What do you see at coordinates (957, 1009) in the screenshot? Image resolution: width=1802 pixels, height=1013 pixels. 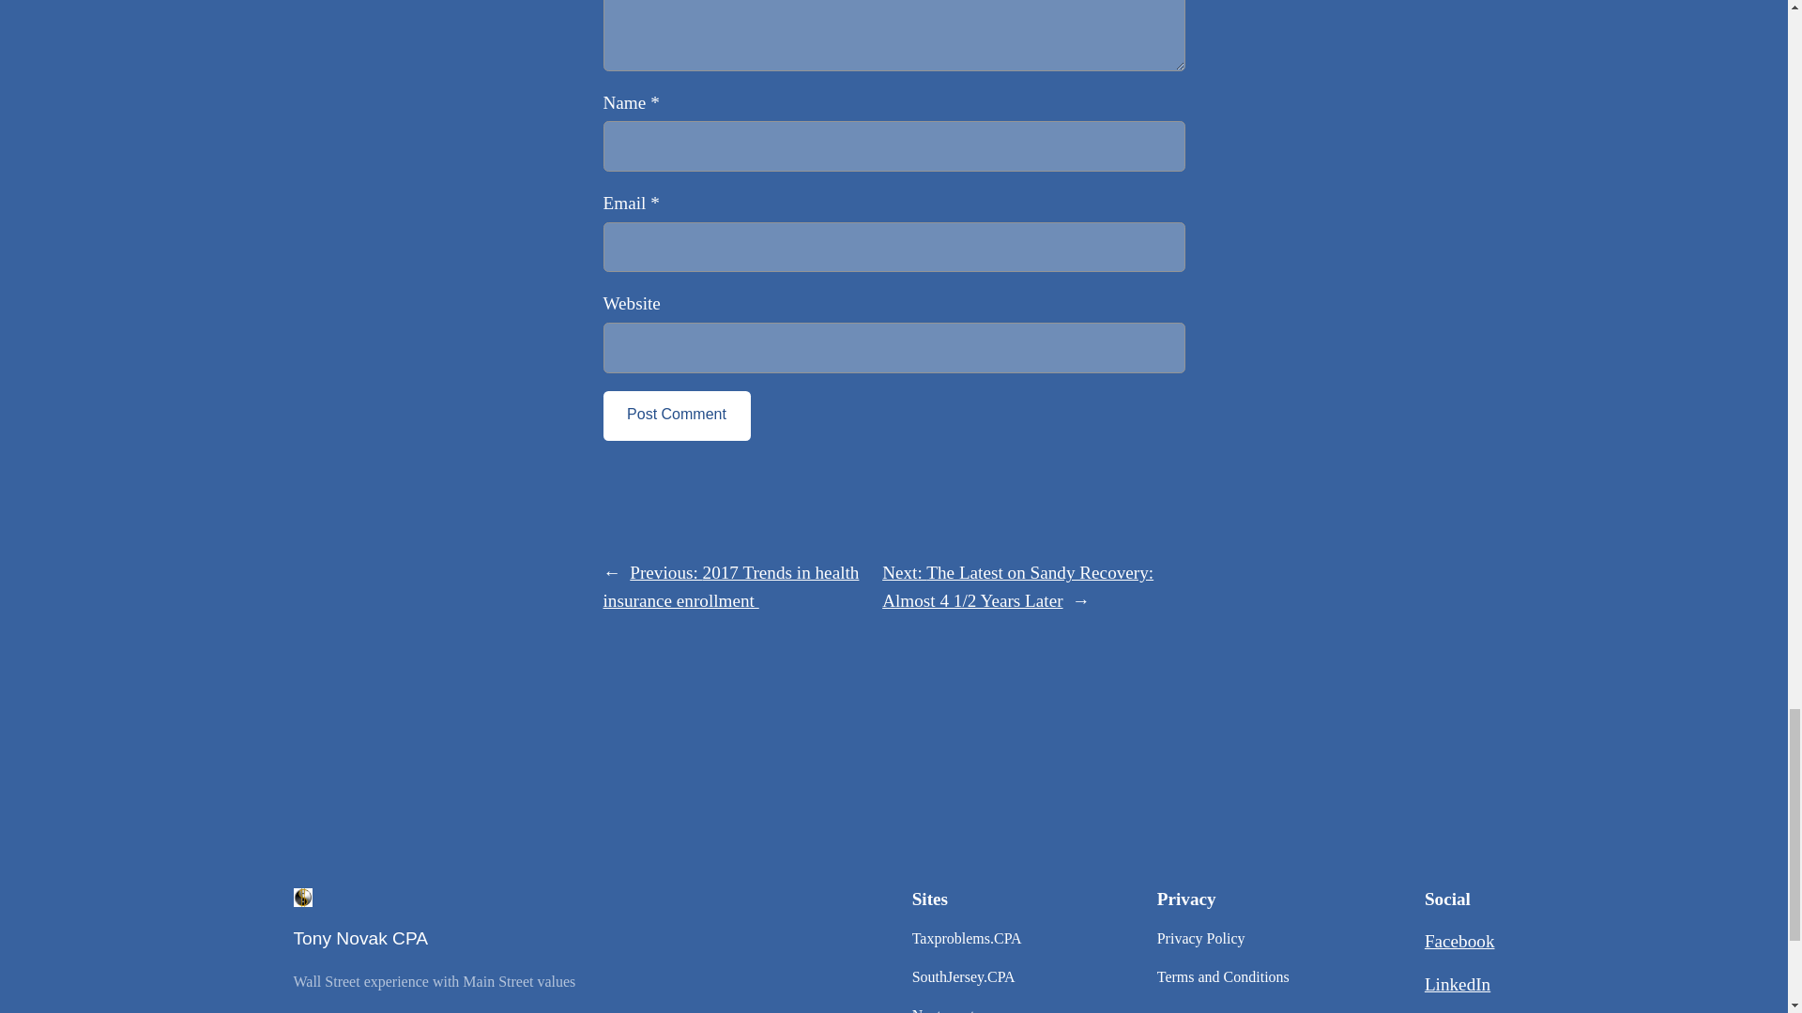 I see `Nantuxent.com` at bounding box center [957, 1009].